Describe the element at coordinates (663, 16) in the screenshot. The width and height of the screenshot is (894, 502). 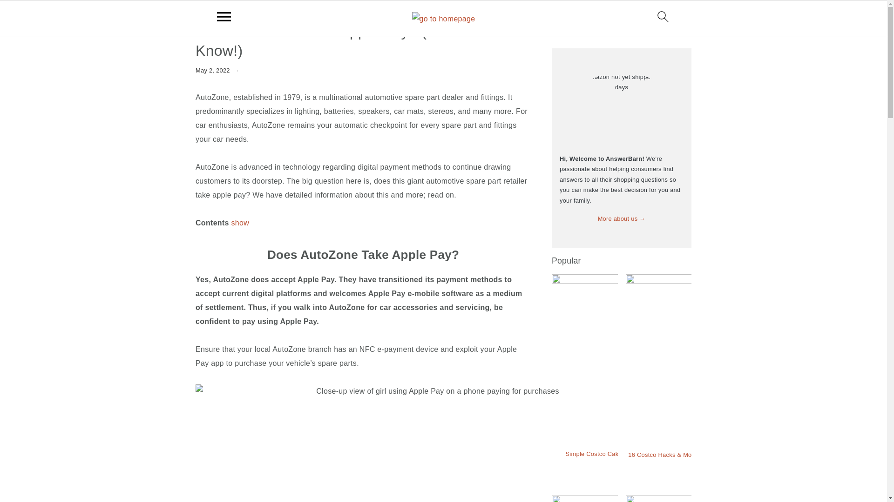
I see `search icon` at that location.